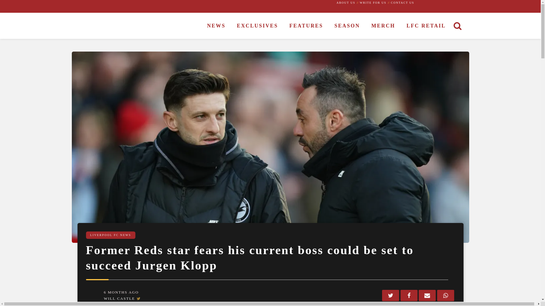 The width and height of the screenshot is (545, 306). What do you see at coordinates (120, 299) in the screenshot?
I see `WILL CASTLE` at bounding box center [120, 299].